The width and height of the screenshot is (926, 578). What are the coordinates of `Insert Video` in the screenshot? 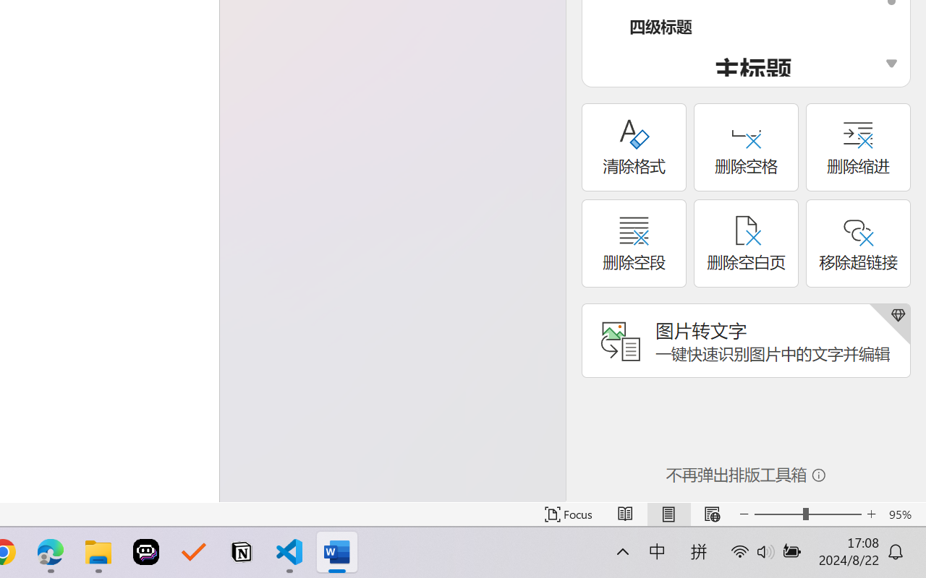 It's located at (66, 78).